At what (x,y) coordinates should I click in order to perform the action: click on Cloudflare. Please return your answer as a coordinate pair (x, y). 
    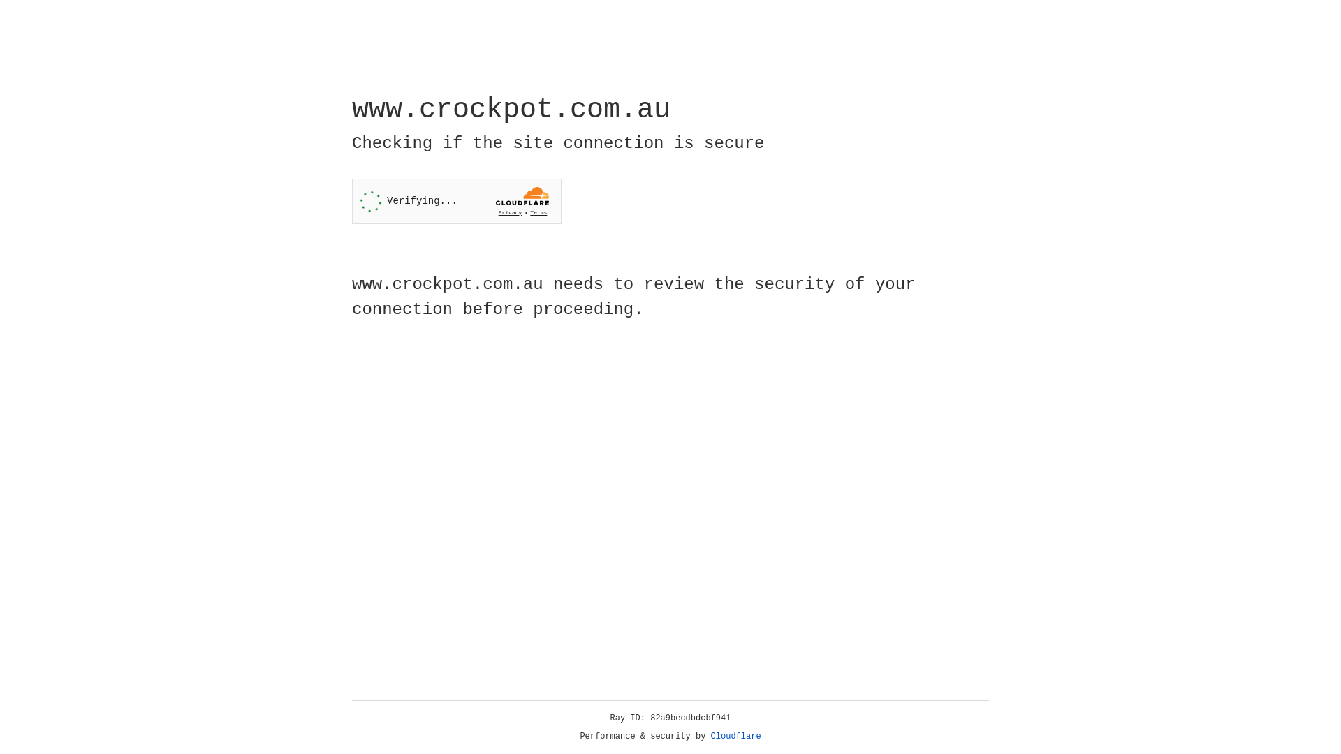
    Looking at the image, I should click on (736, 737).